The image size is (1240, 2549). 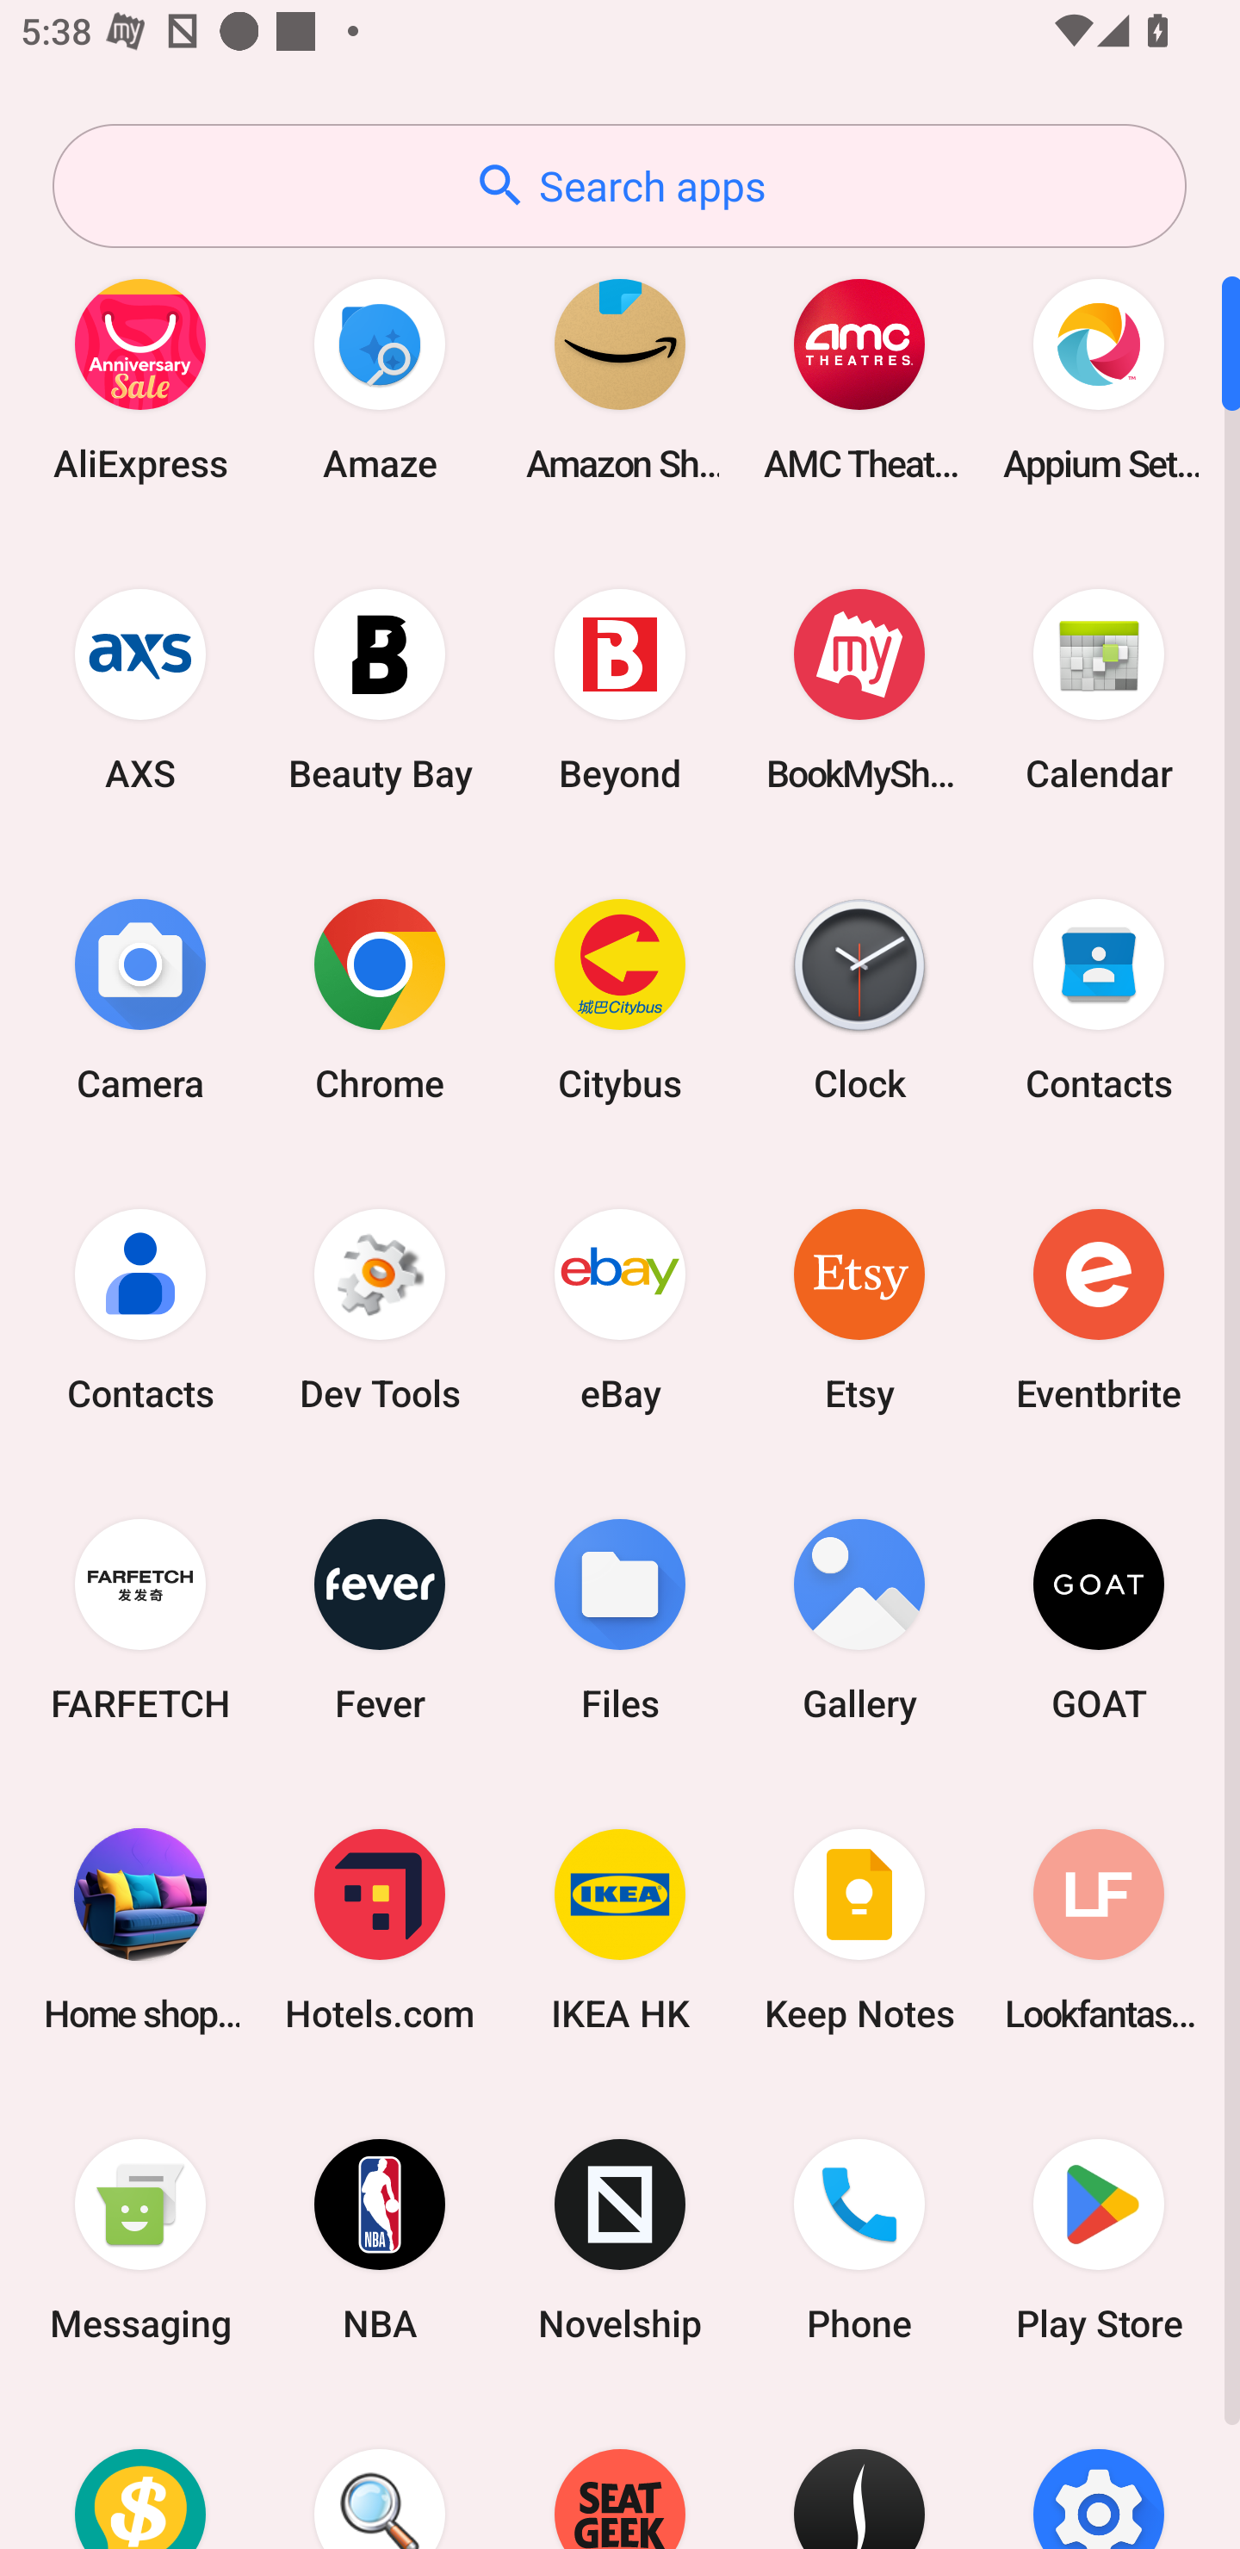 I want to click on AliExpress, so click(x=140, y=379).